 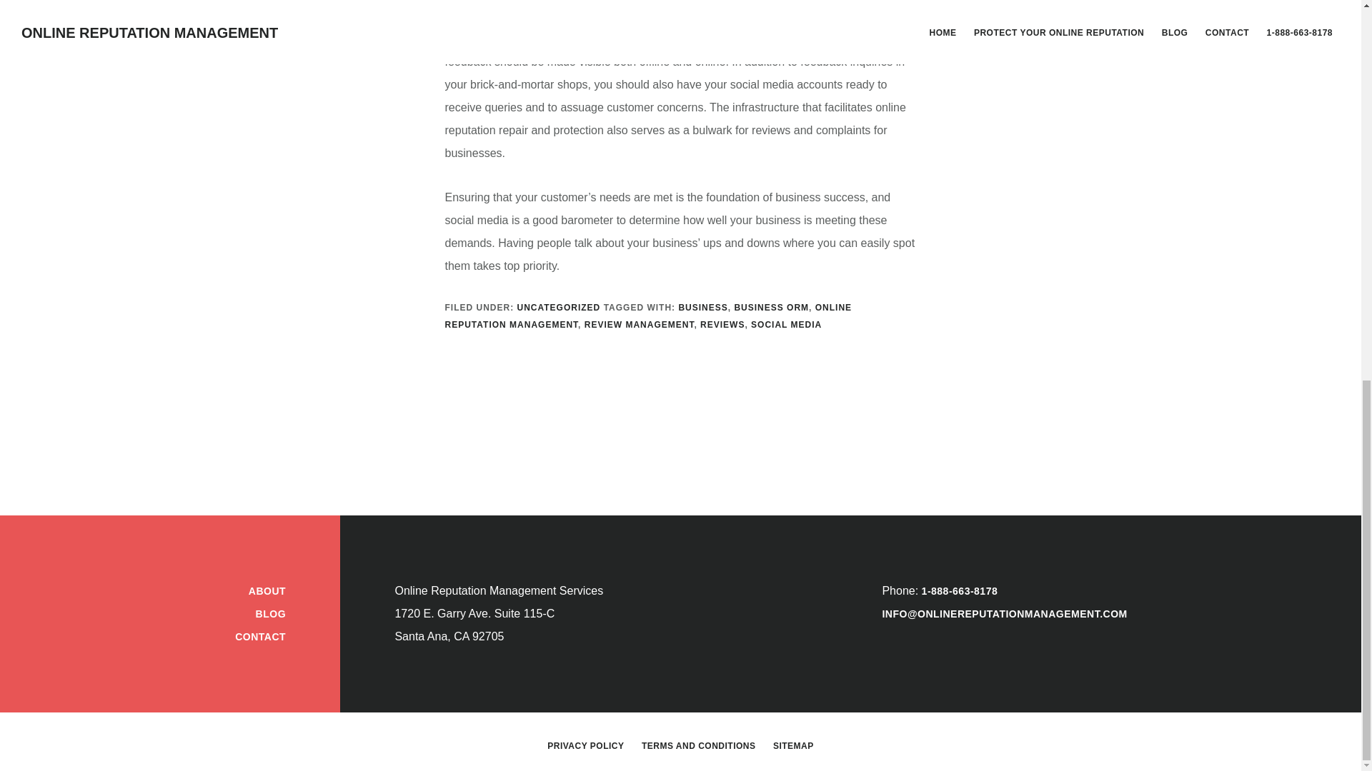 What do you see at coordinates (793, 745) in the screenshot?
I see `SITEMAP` at bounding box center [793, 745].